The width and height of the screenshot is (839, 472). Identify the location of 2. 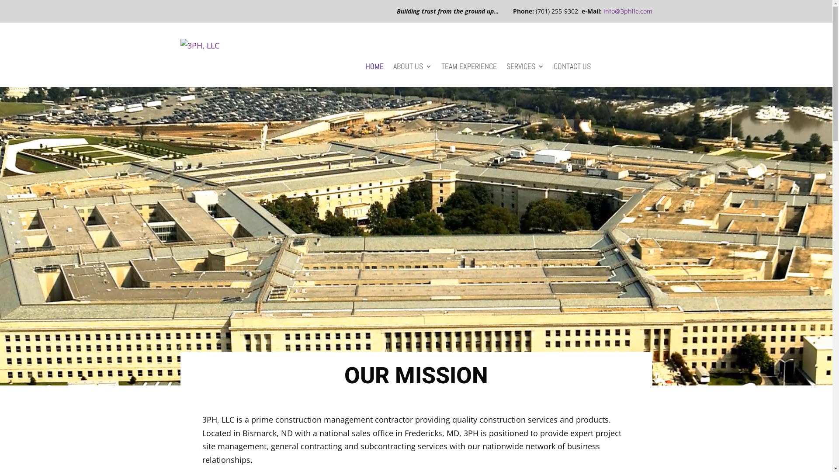
(416, 364).